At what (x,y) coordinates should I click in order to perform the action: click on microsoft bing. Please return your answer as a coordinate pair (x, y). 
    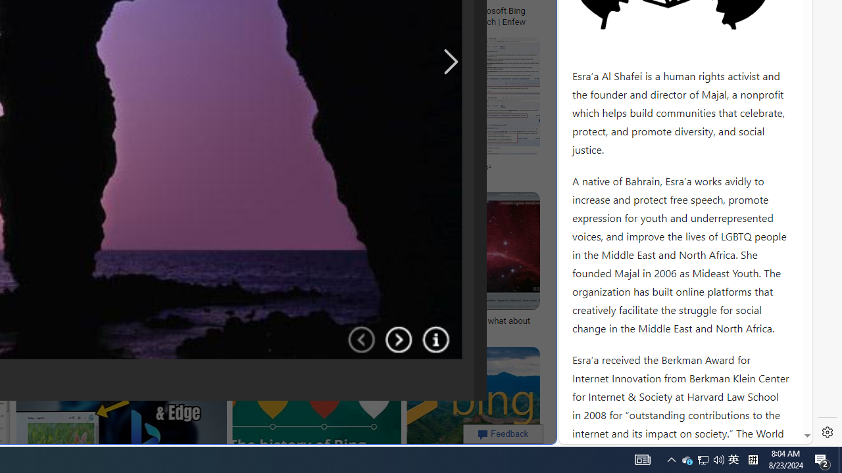
    Looking at the image, I should click on (305, 11).